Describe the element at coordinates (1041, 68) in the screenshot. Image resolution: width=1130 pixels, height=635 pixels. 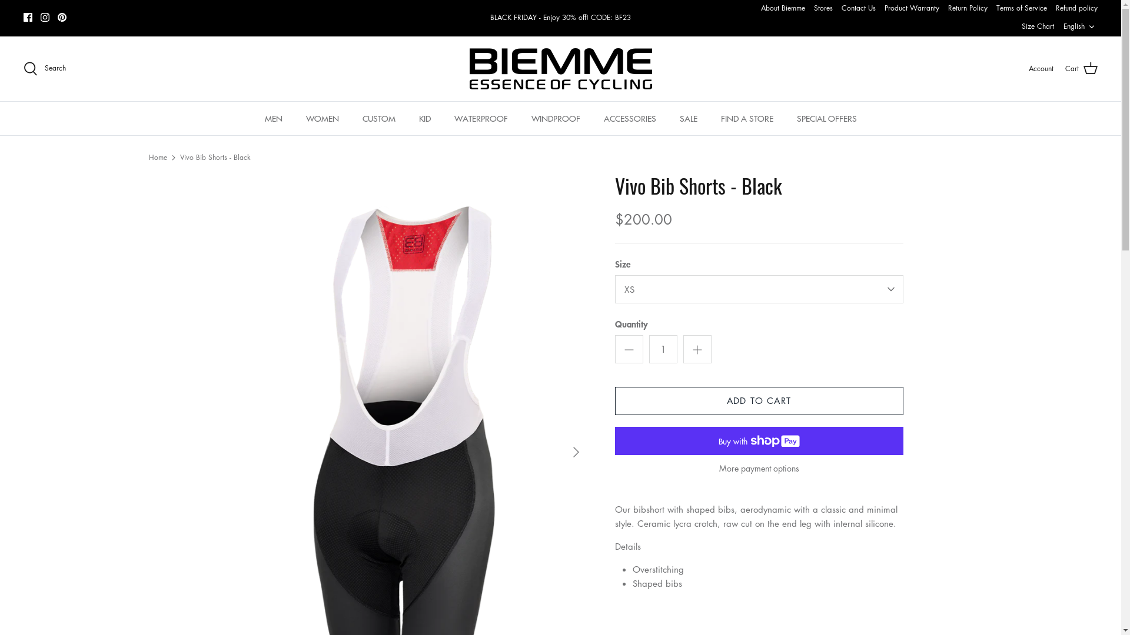
I see `Account` at that location.